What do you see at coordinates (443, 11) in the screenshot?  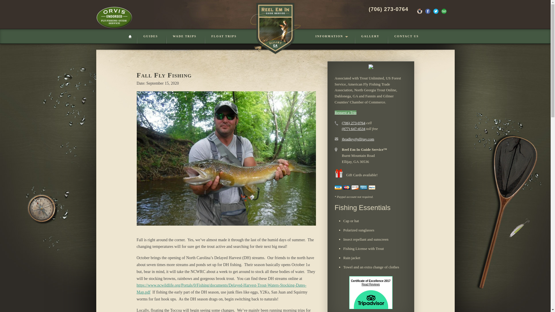 I see `Trip Advisor` at bounding box center [443, 11].